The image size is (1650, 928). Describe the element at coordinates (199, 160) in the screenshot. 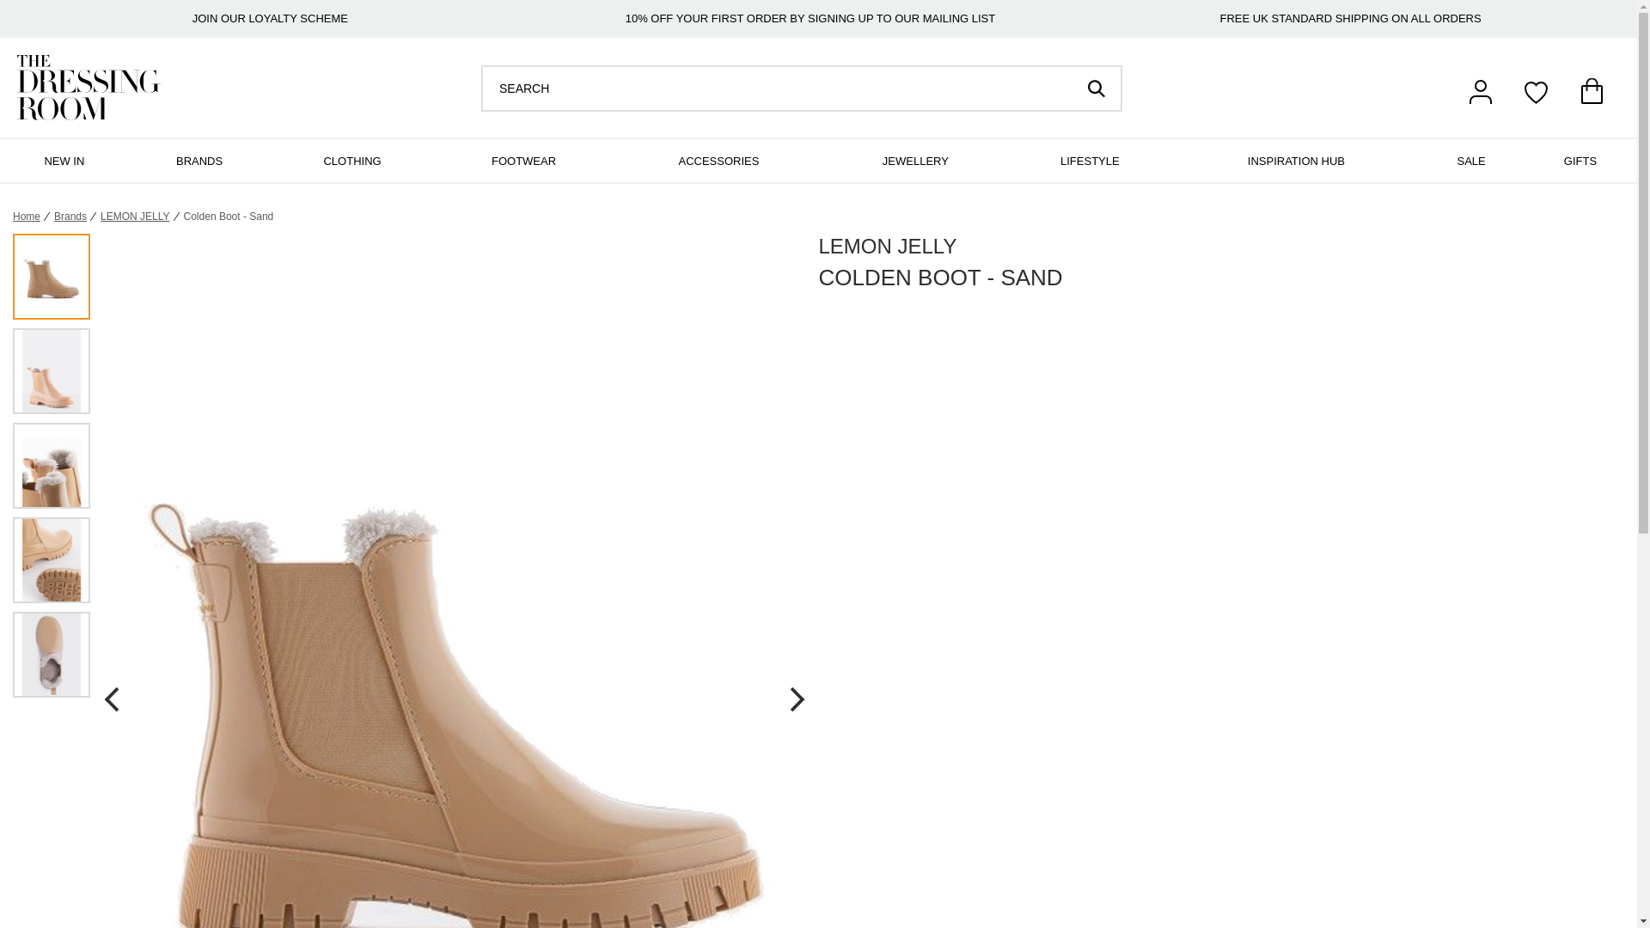

I see `BRANDS` at that location.